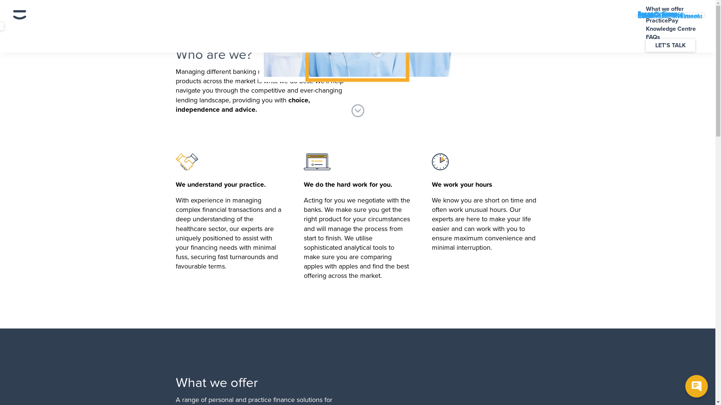 This screenshot has height=405, width=721. Describe the element at coordinates (665, 9) in the screenshot. I see `What we offer` at that location.